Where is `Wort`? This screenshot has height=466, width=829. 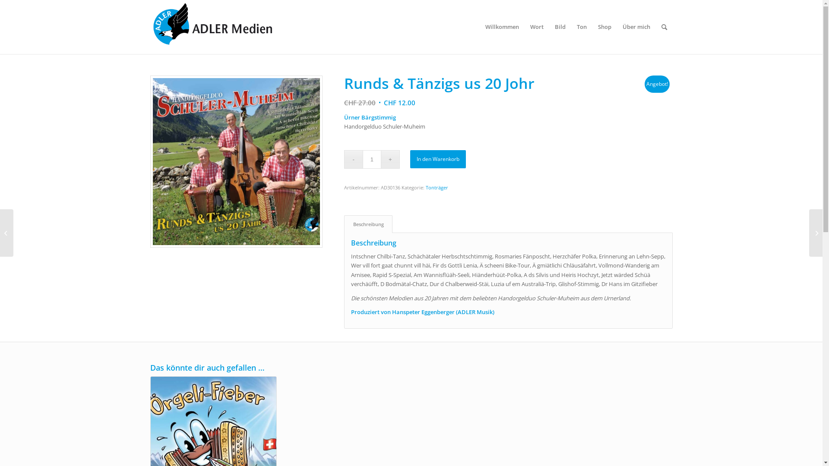
Wort is located at coordinates (536, 27).